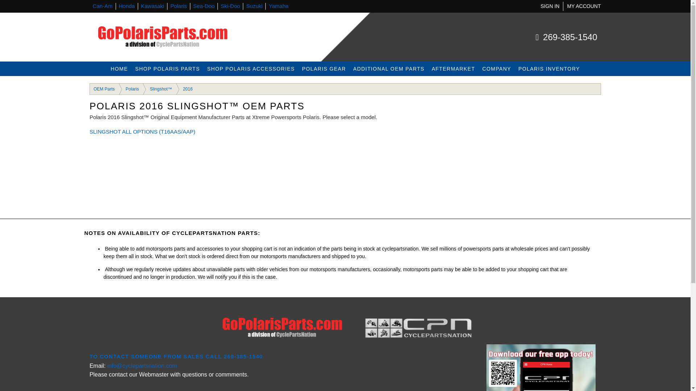 The image size is (696, 391). Describe the element at coordinates (569, 37) in the screenshot. I see `269-385-1540` at that location.